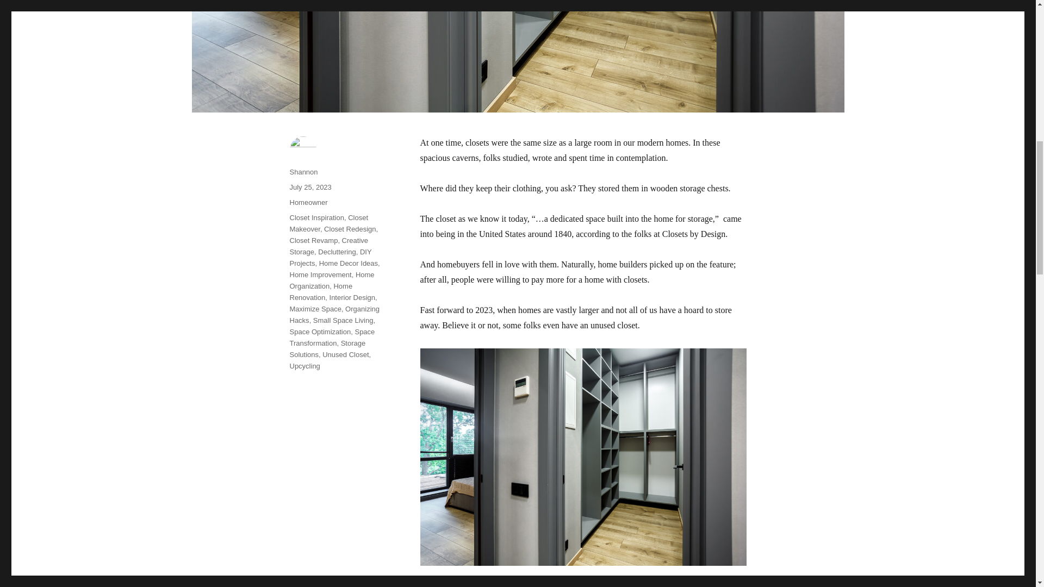 This screenshot has height=587, width=1044. I want to click on Closet Inspiration, so click(316, 217).